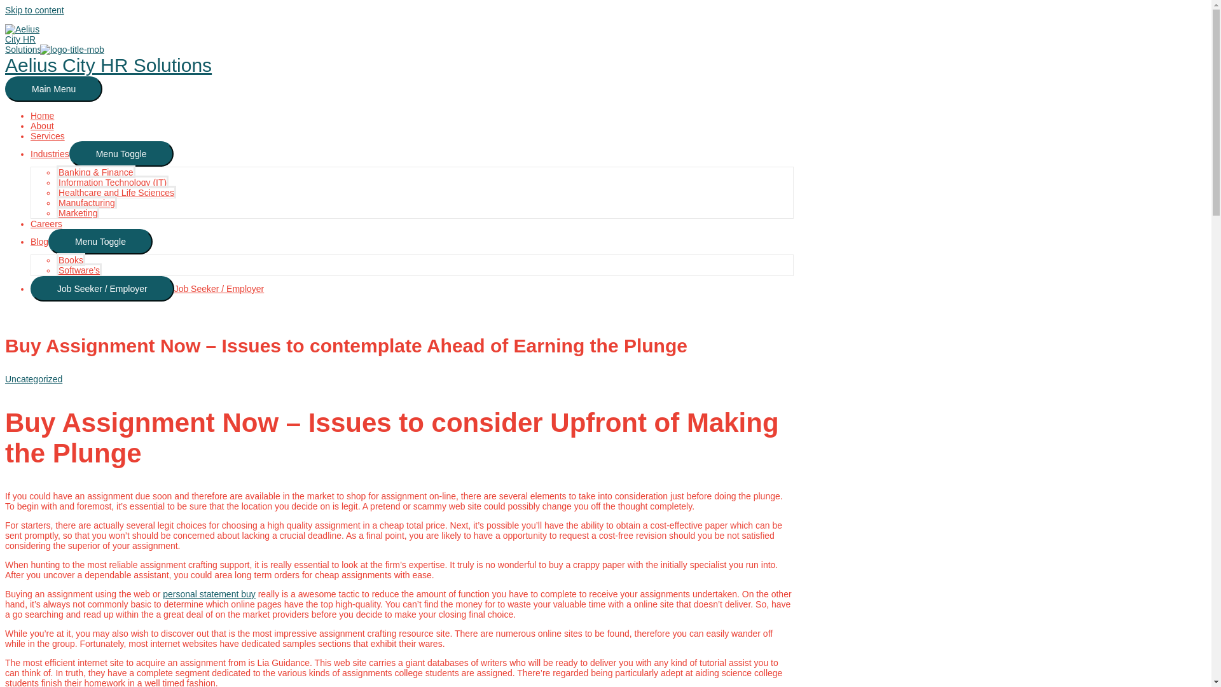 This screenshot has height=687, width=1221. What do you see at coordinates (78, 212) in the screenshot?
I see `Marketing` at bounding box center [78, 212].